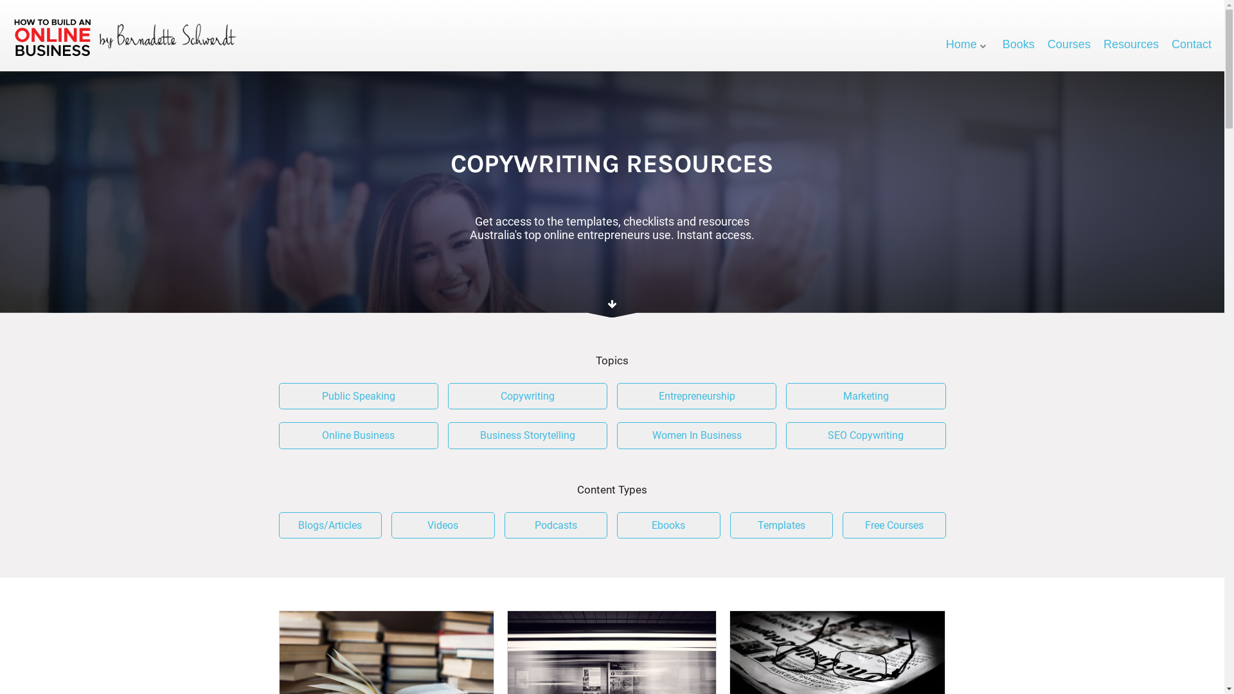 The height and width of the screenshot is (694, 1234). What do you see at coordinates (697, 396) in the screenshot?
I see `Entrepreneurship` at bounding box center [697, 396].